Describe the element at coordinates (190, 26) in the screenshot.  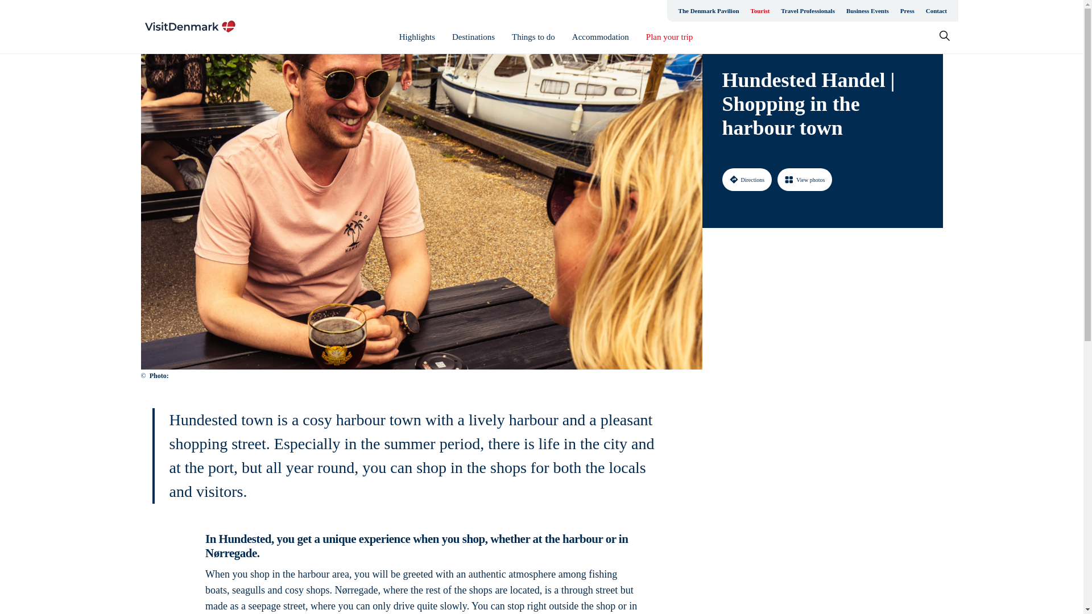
I see `Go to homepage` at that location.